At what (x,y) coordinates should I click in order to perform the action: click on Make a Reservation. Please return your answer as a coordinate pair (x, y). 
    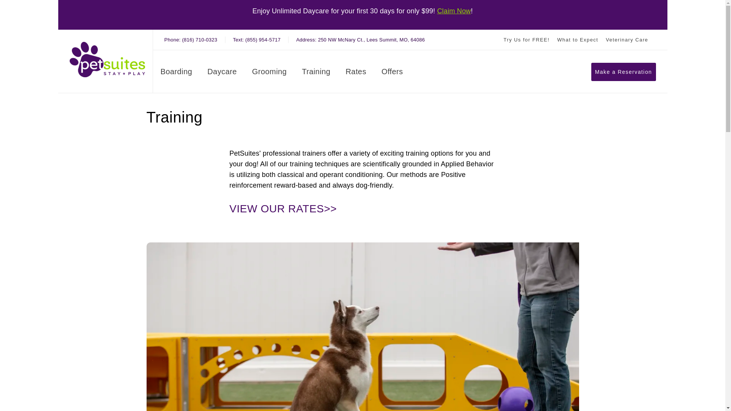
    Looking at the image, I should click on (526, 40).